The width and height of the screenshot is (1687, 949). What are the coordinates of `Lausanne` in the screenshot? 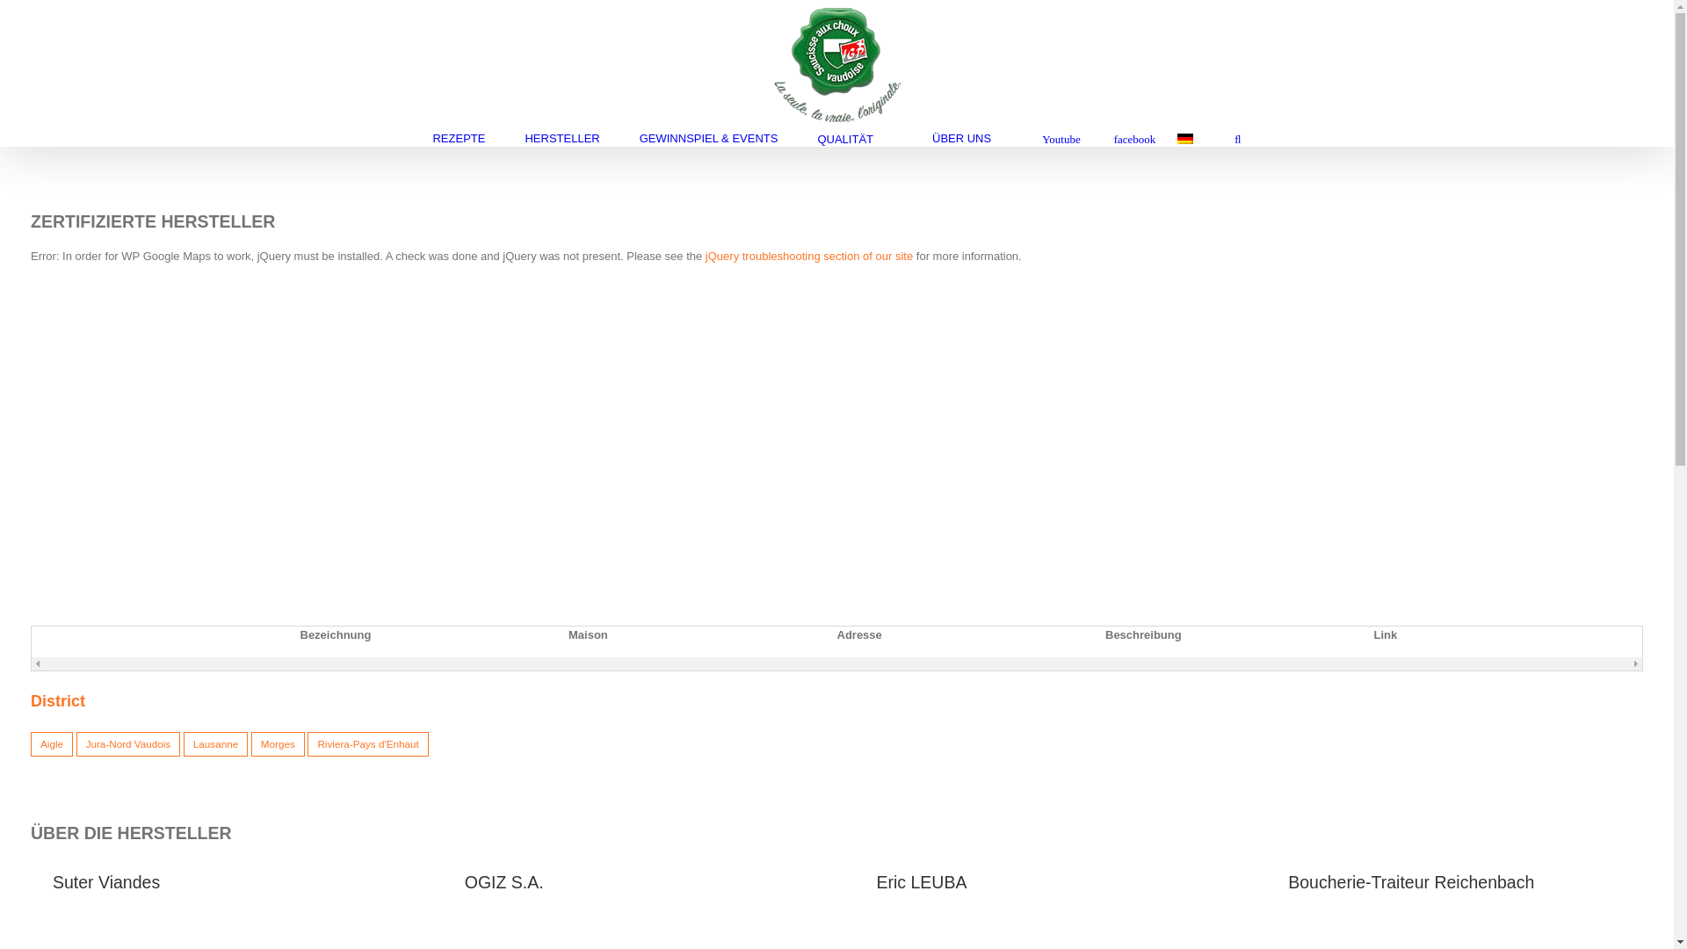 It's located at (216, 743).